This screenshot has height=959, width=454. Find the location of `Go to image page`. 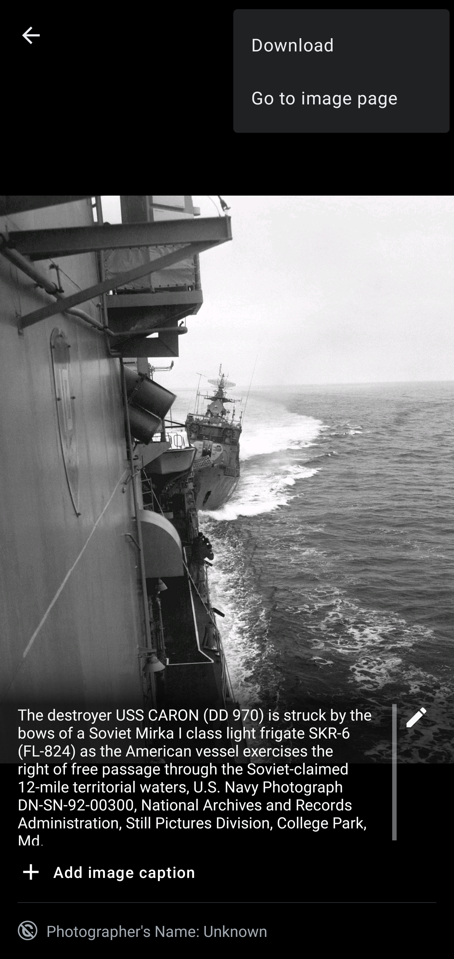

Go to image page is located at coordinates (341, 97).